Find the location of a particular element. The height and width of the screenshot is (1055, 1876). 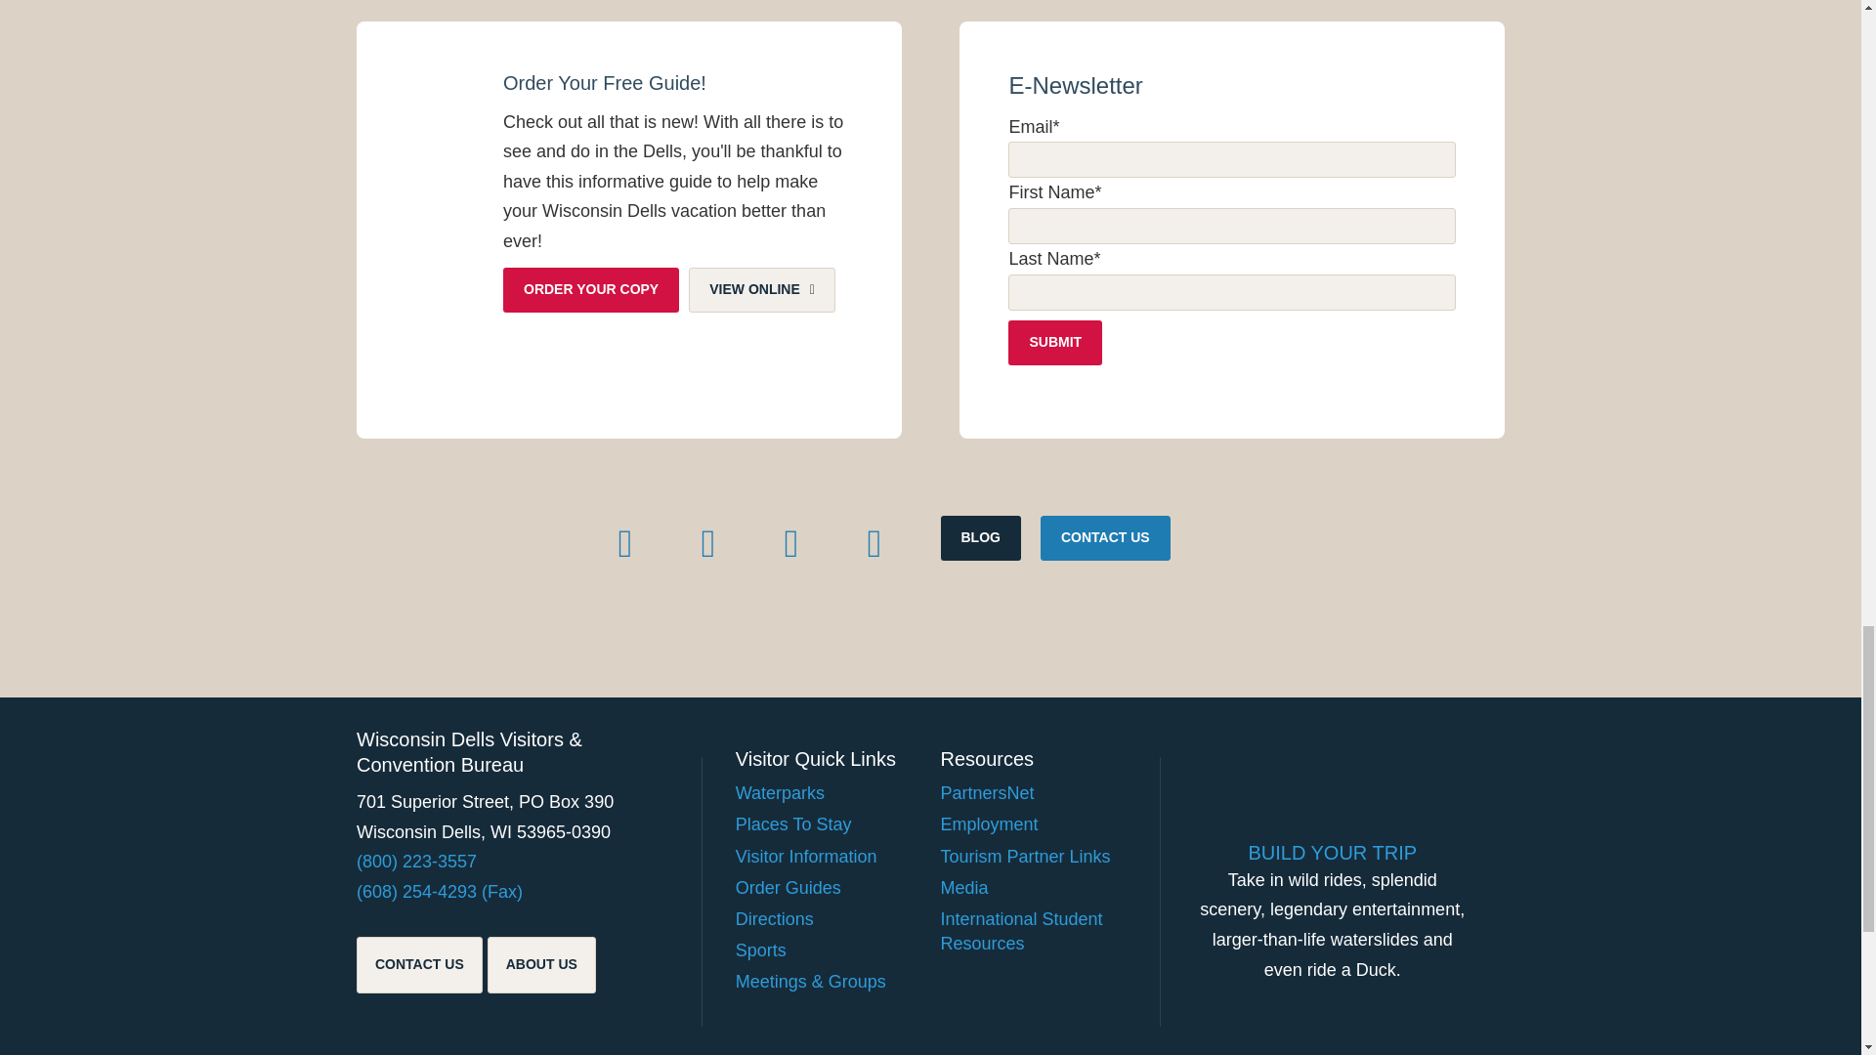

VIEW ONLINE is located at coordinates (761, 289).